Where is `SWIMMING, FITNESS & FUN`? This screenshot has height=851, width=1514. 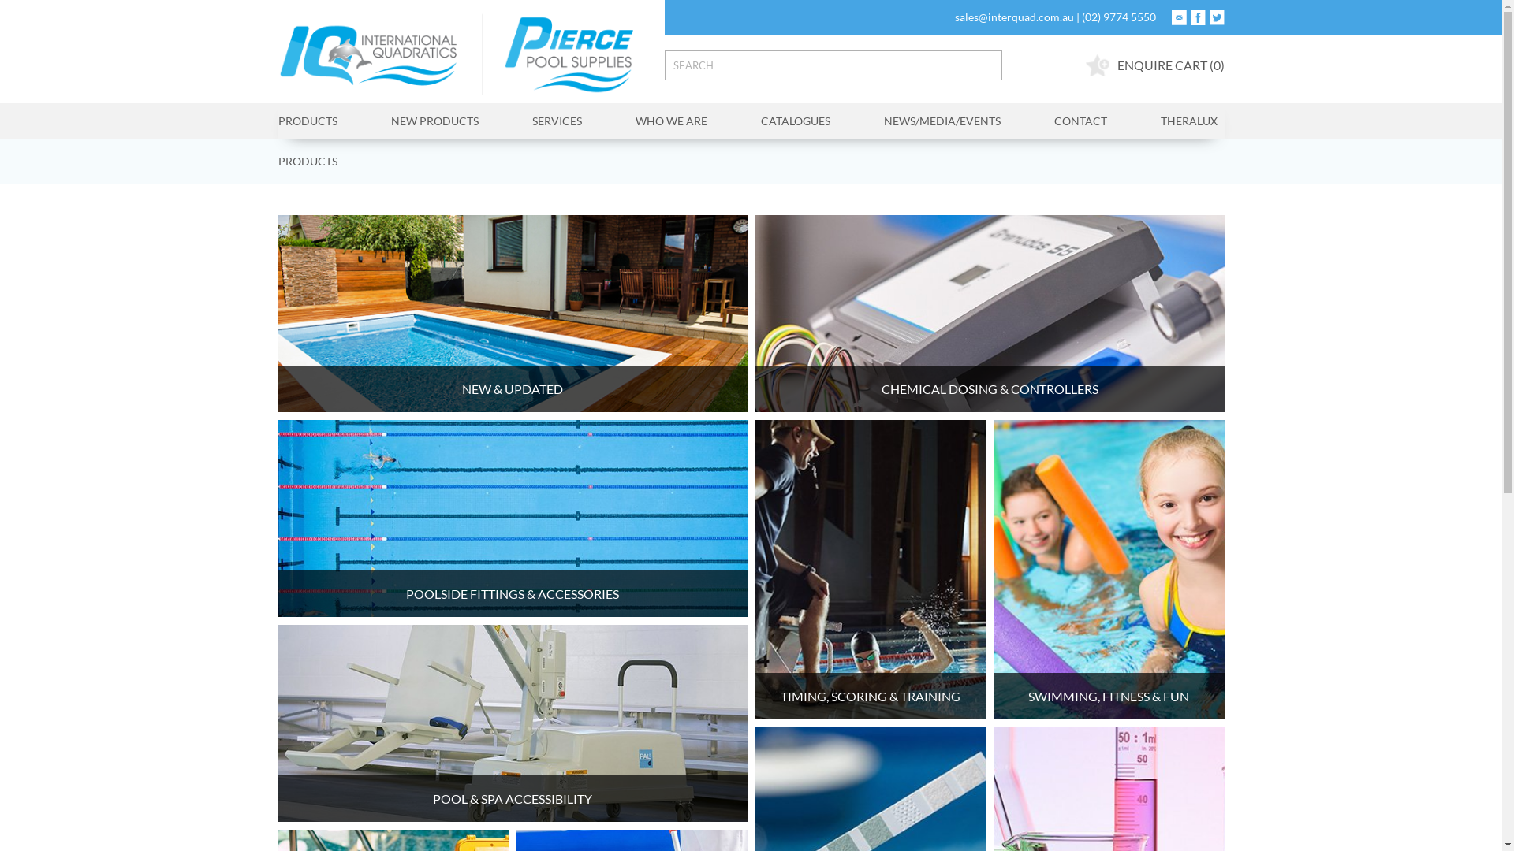
SWIMMING, FITNESS & FUN is located at coordinates (1109, 570).